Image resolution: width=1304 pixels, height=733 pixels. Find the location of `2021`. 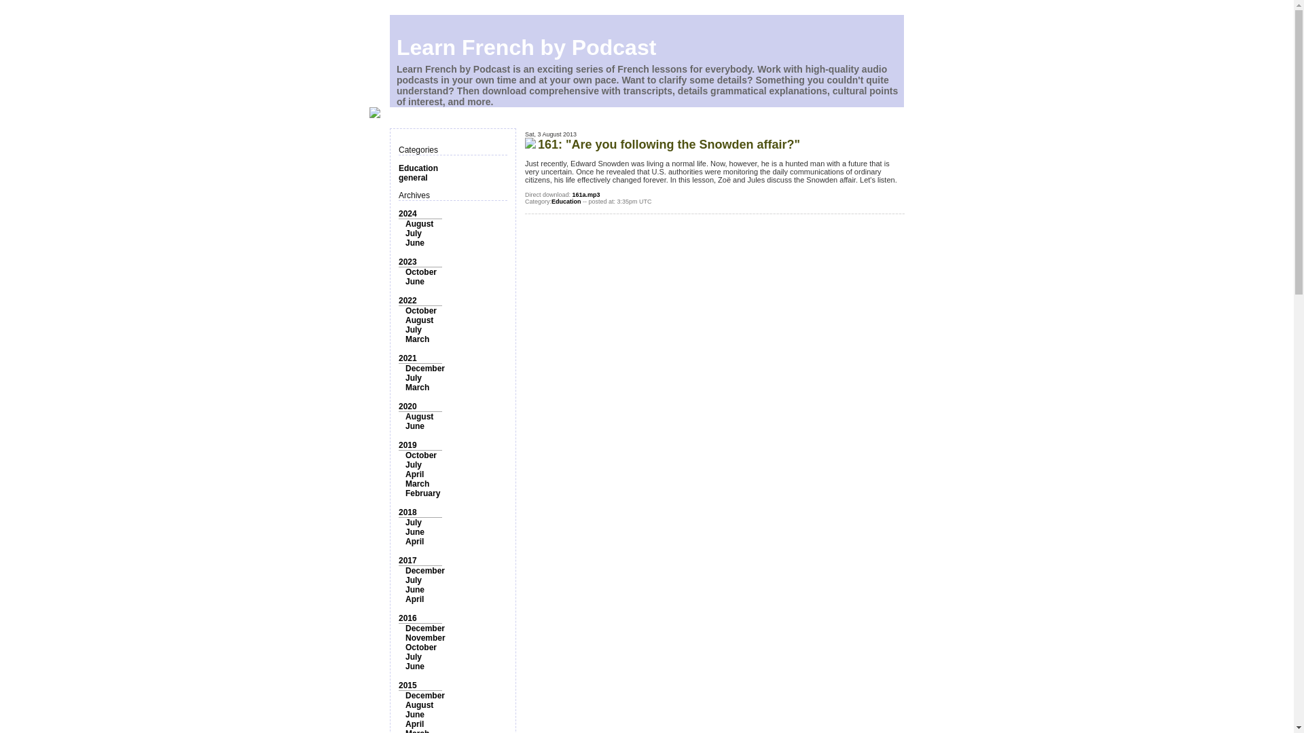

2021 is located at coordinates (407, 358).